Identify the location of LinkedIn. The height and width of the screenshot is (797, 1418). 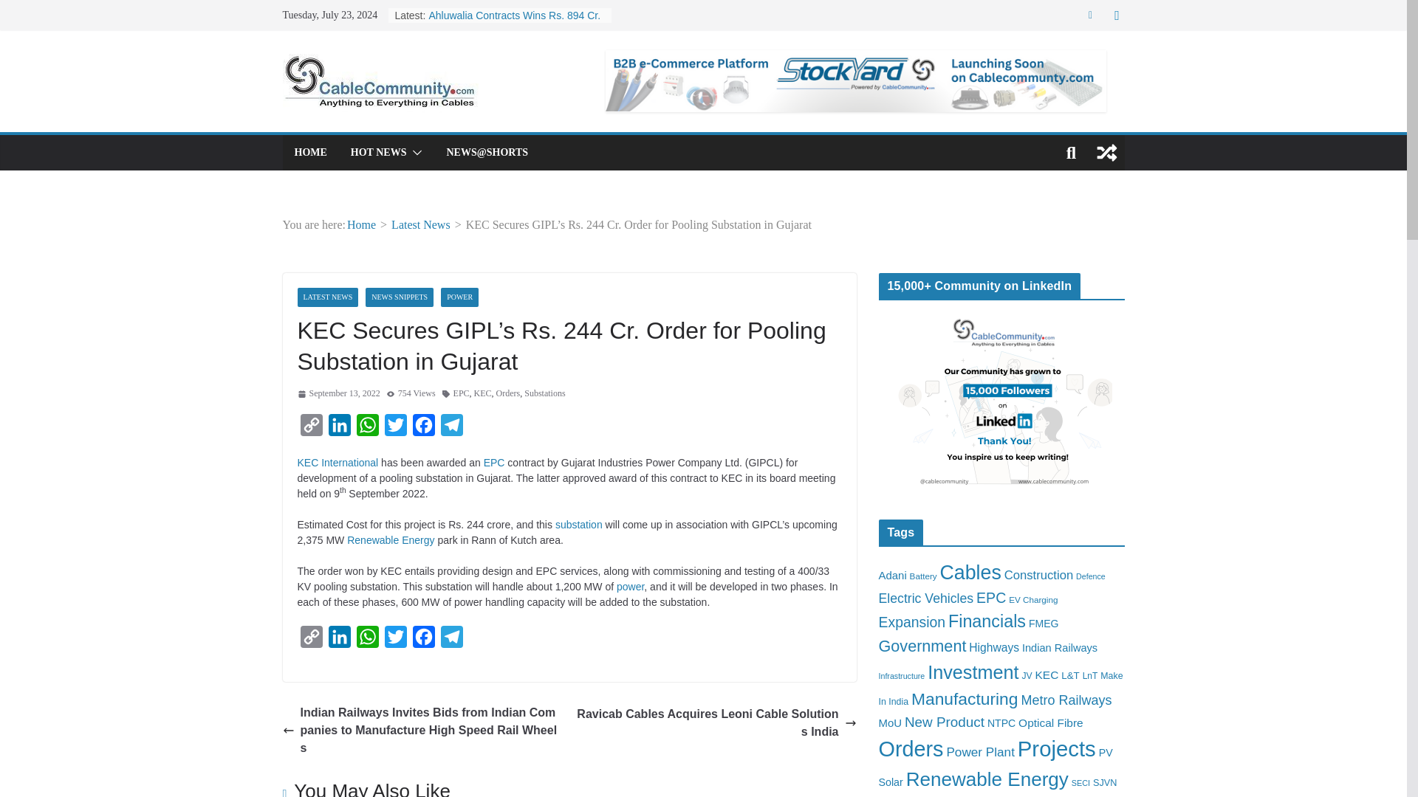
(338, 640).